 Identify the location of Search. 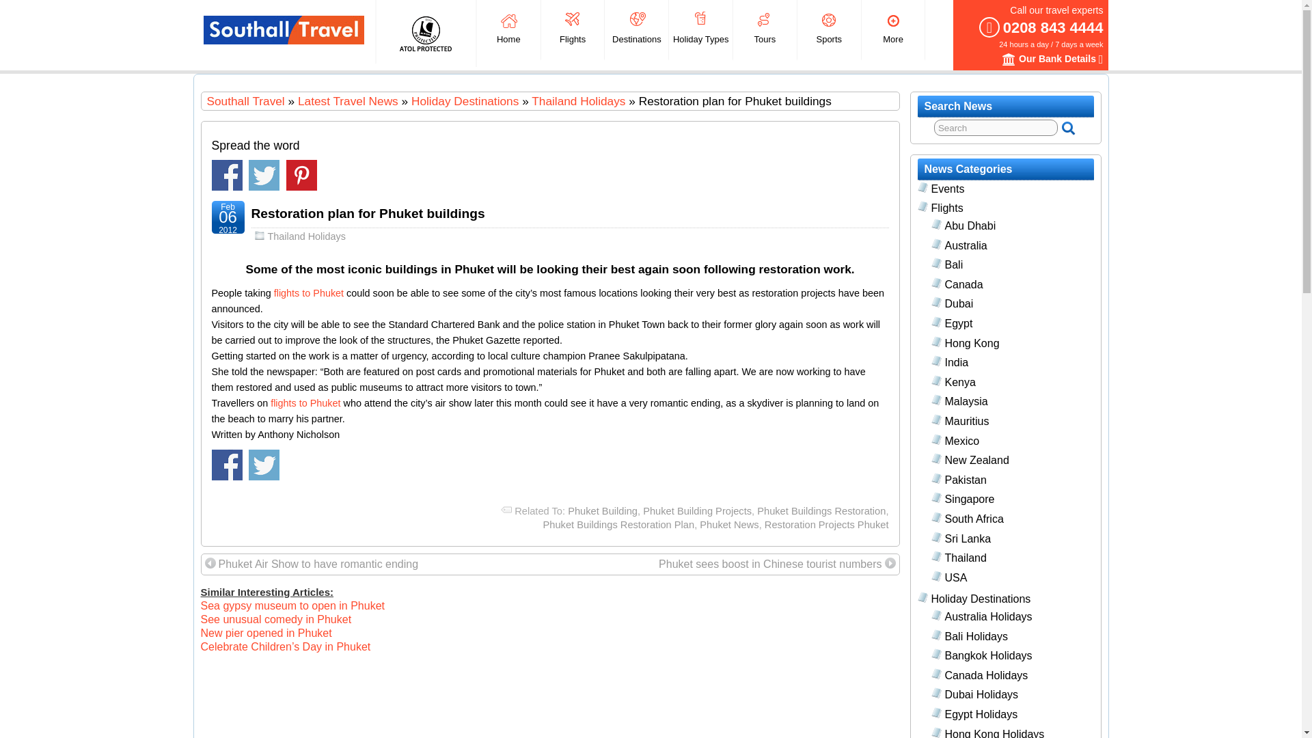
(996, 127).